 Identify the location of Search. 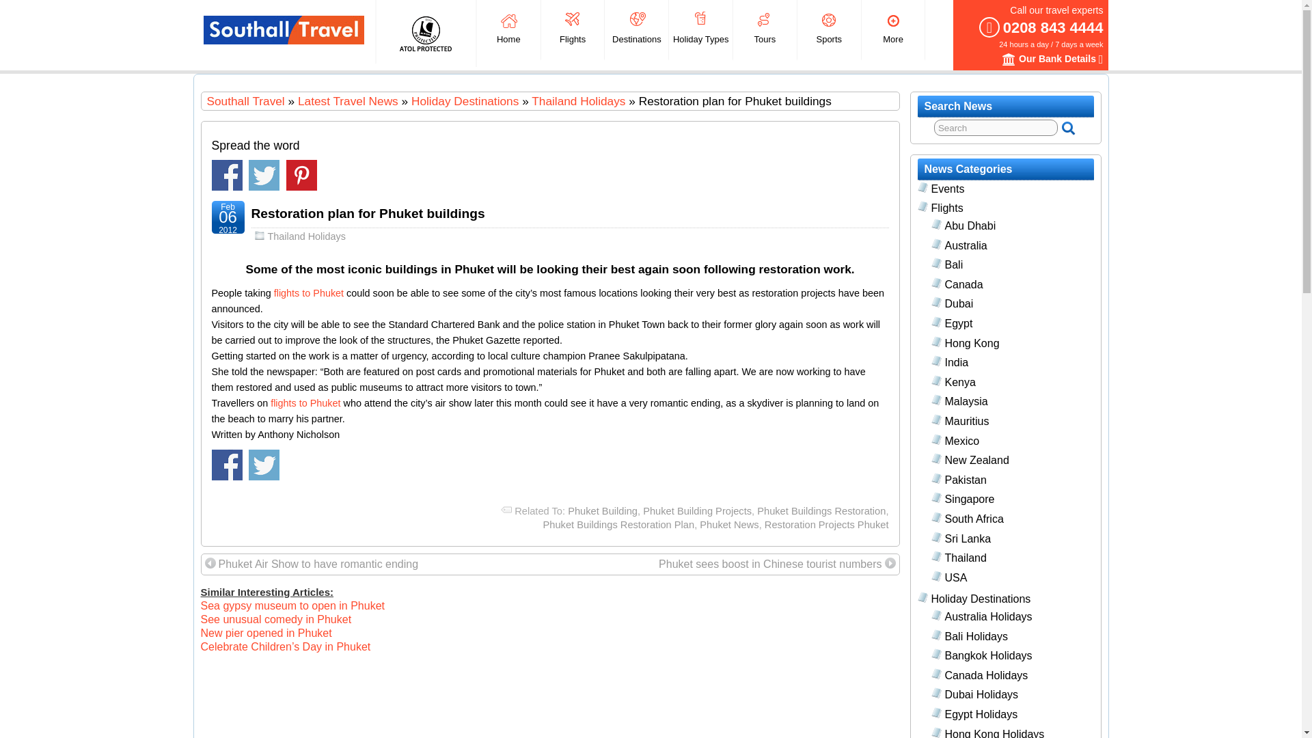
(996, 127).